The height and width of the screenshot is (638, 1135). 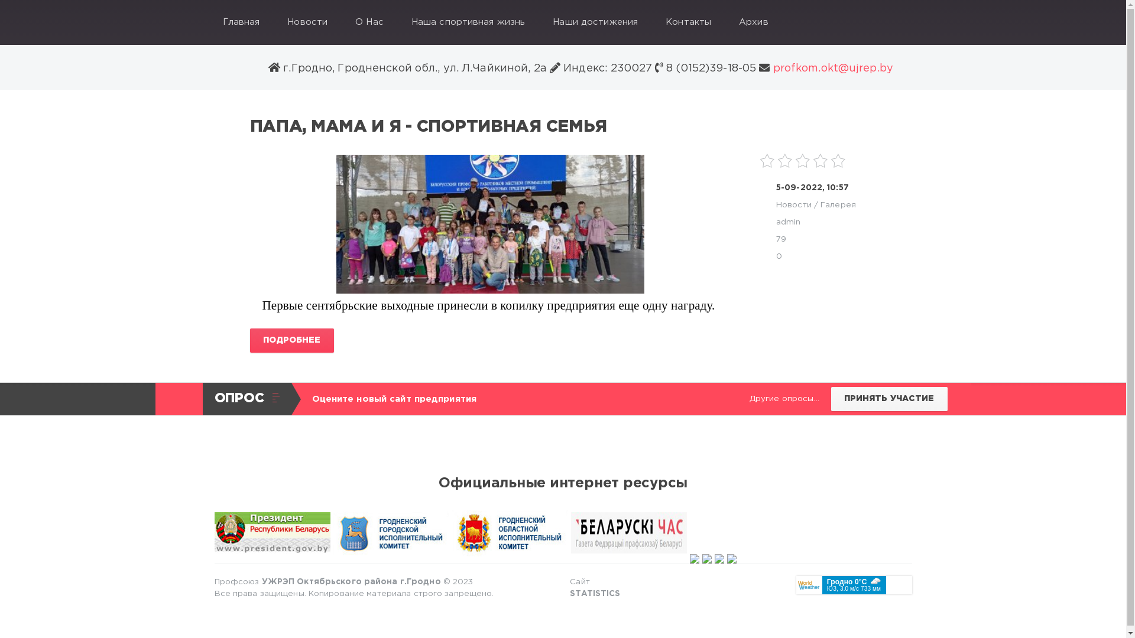 What do you see at coordinates (803, 161) in the screenshot?
I see `3` at bounding box center [803, 161].